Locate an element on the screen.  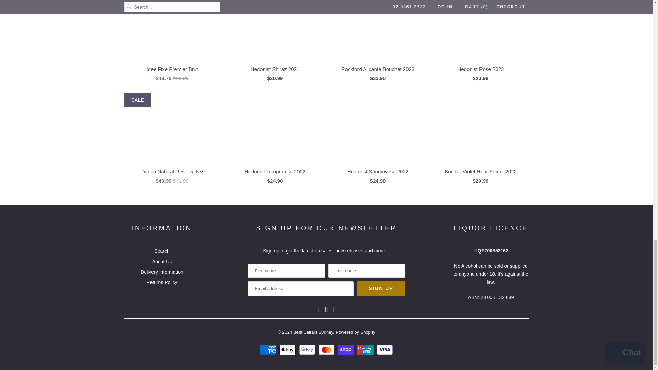
Best Cellars Sydney on Facebook is located at coordinates (318, 309).